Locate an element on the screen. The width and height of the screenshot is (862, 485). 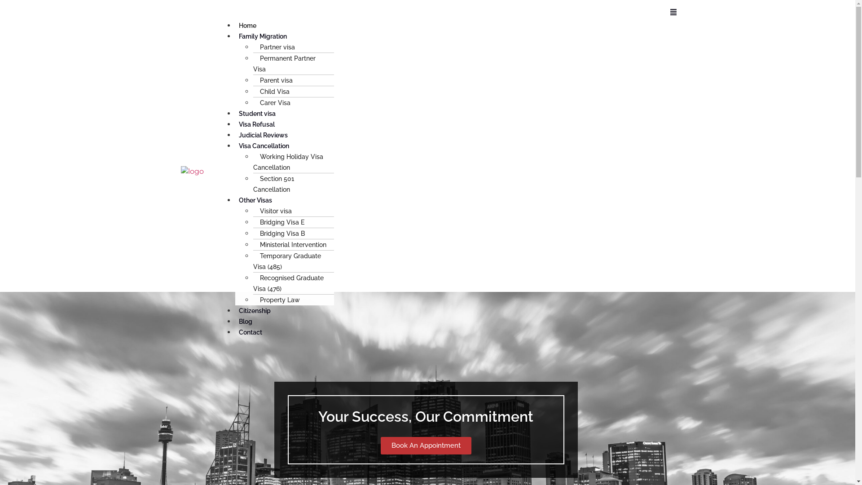
Ministerial Intervention is located at coordinates (293, 245).